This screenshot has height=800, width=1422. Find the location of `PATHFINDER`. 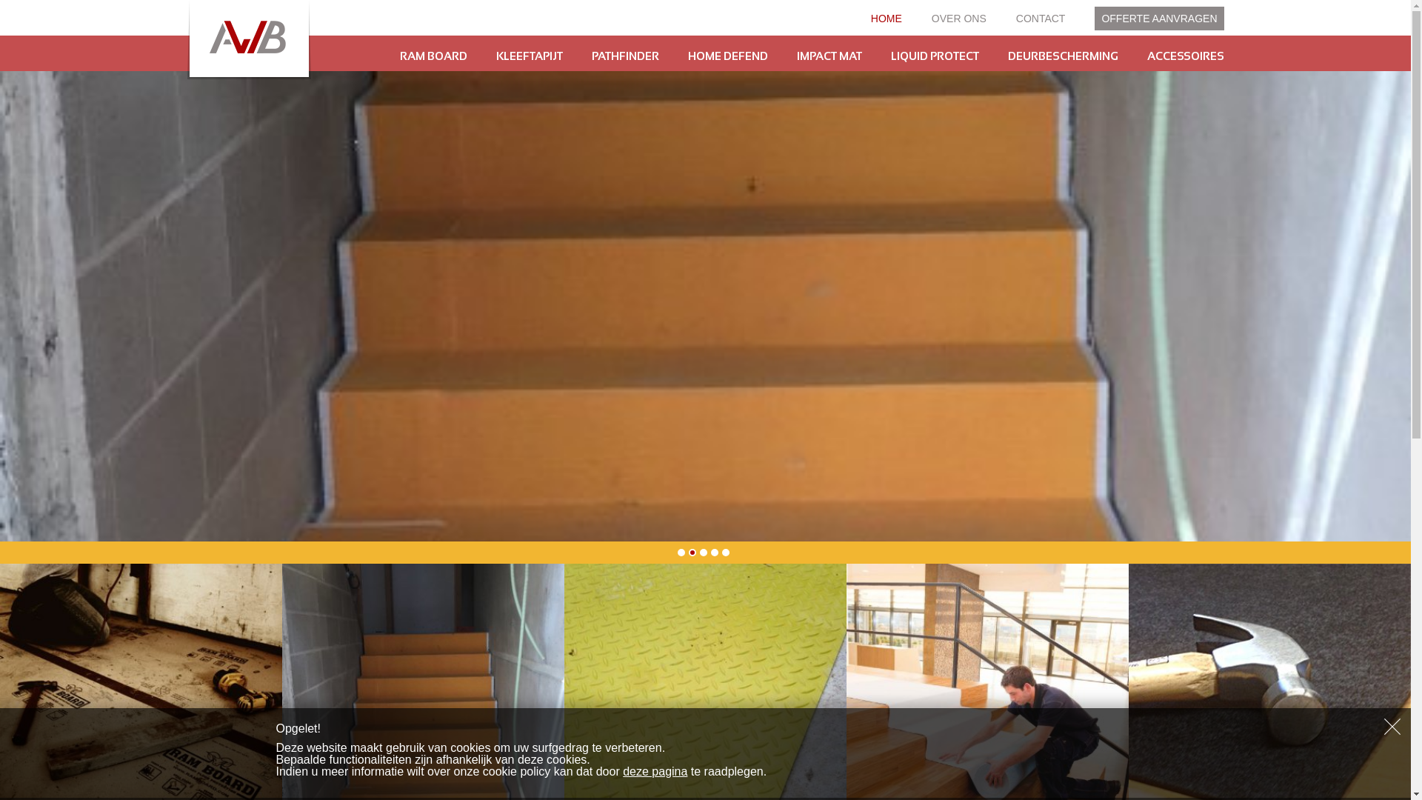

PATHFINDER is located at coordinates (625, 56).